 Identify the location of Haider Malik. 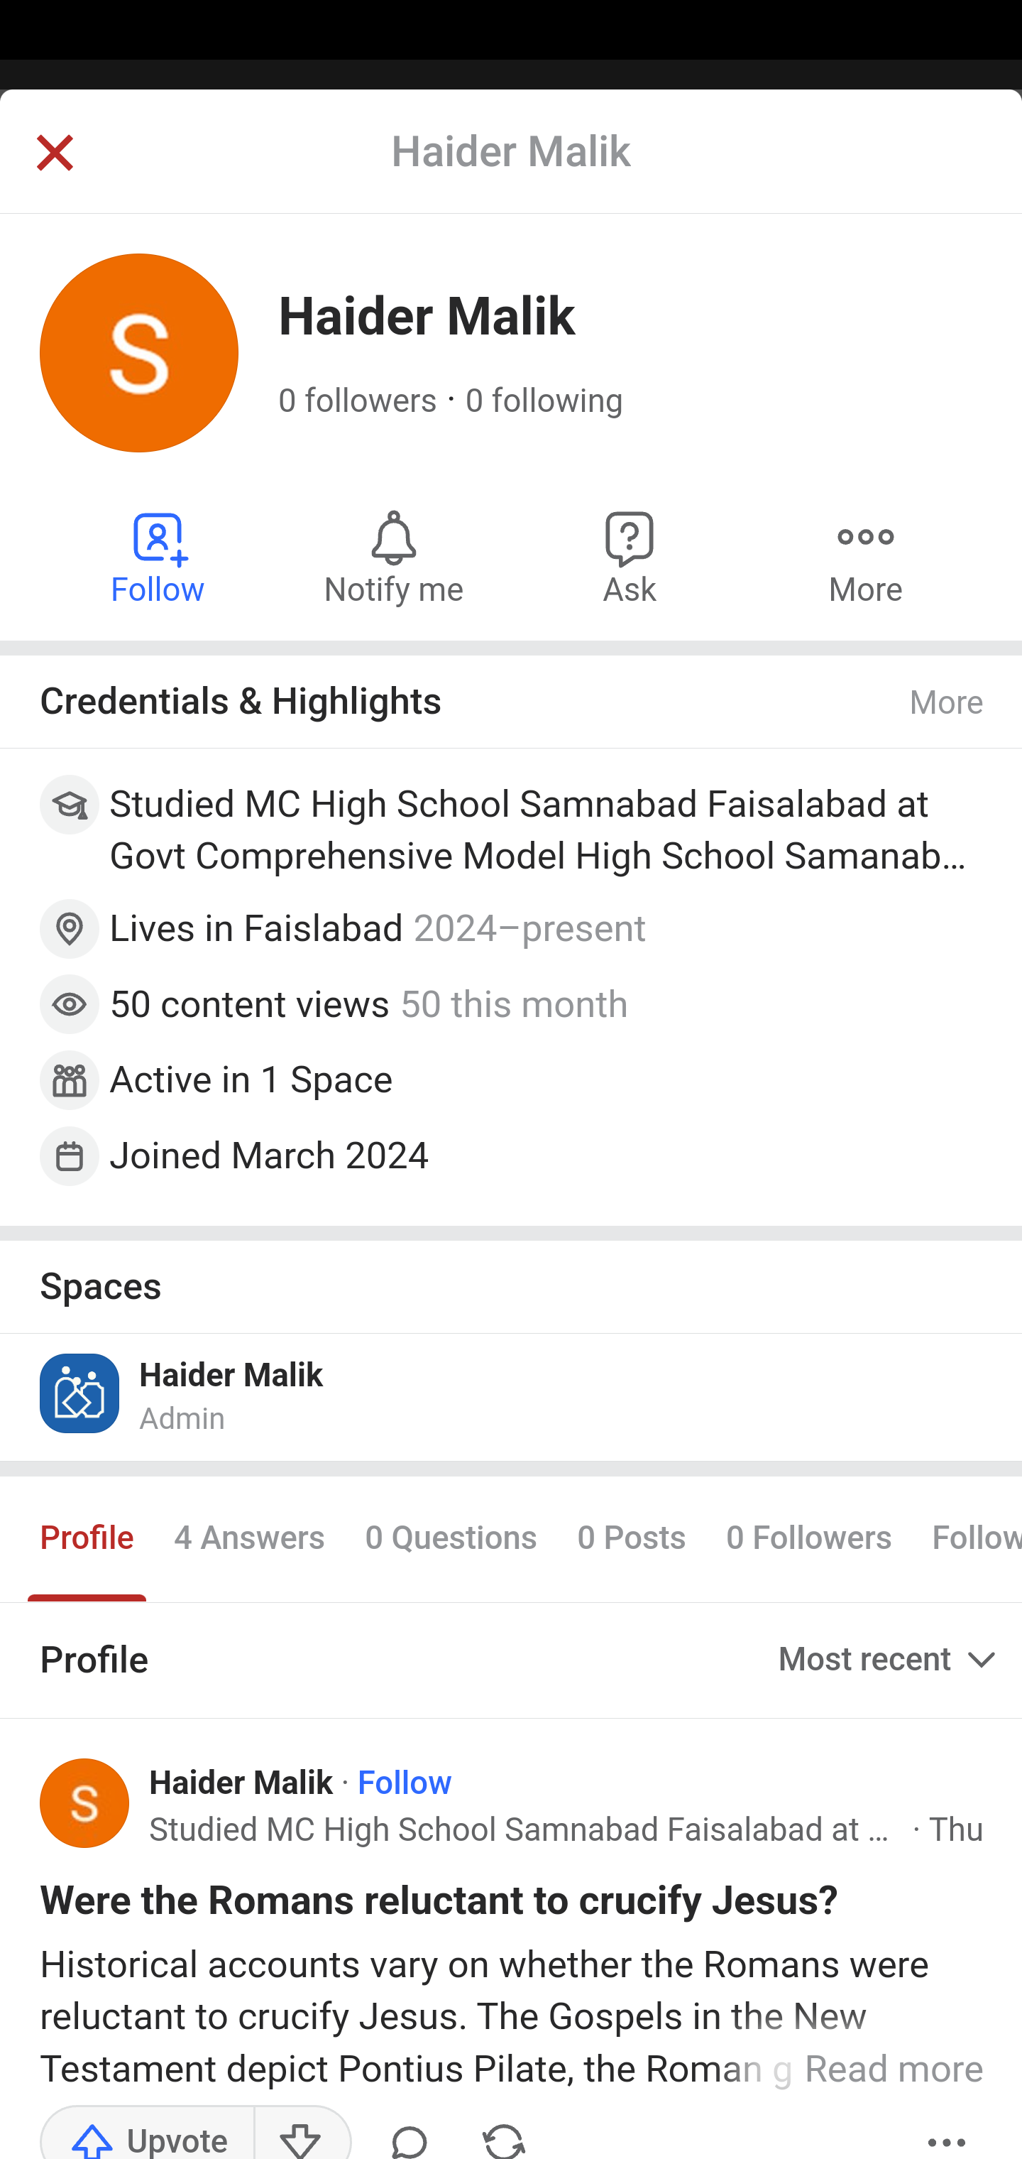
(231, 1375).